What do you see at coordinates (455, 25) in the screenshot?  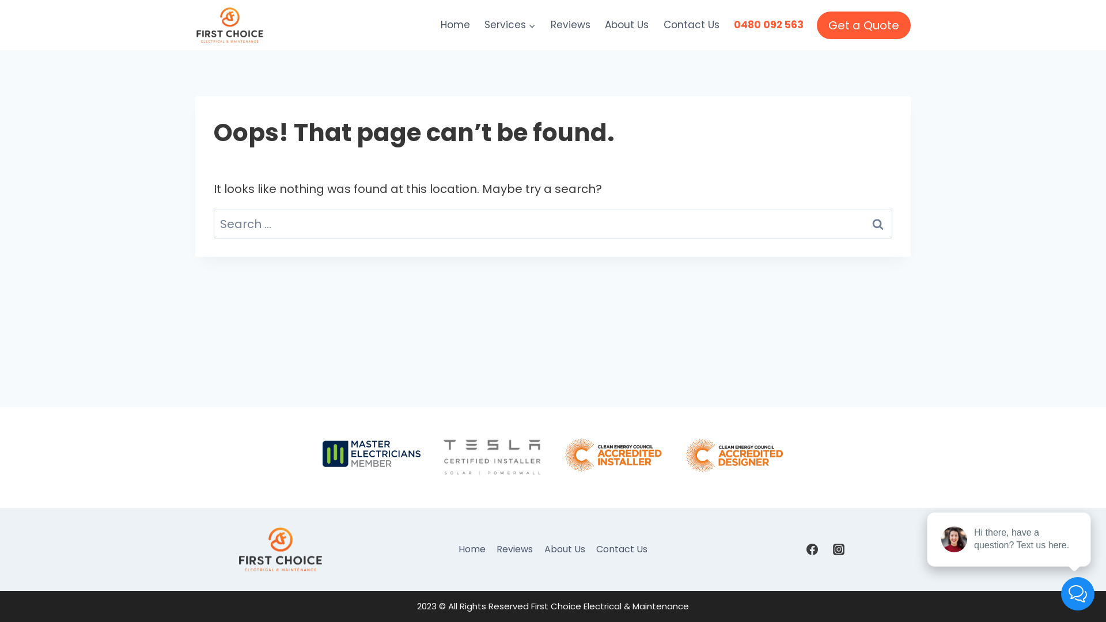 I see `Home` at bounding box center [455, 25].